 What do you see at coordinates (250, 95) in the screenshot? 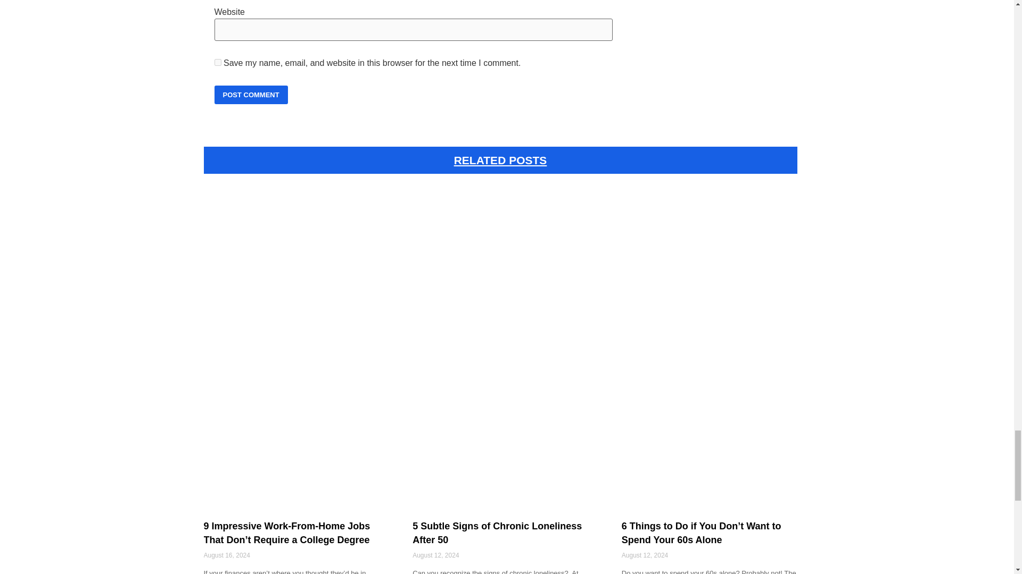
I see `Post Comment` at bounding box center [250, 95].